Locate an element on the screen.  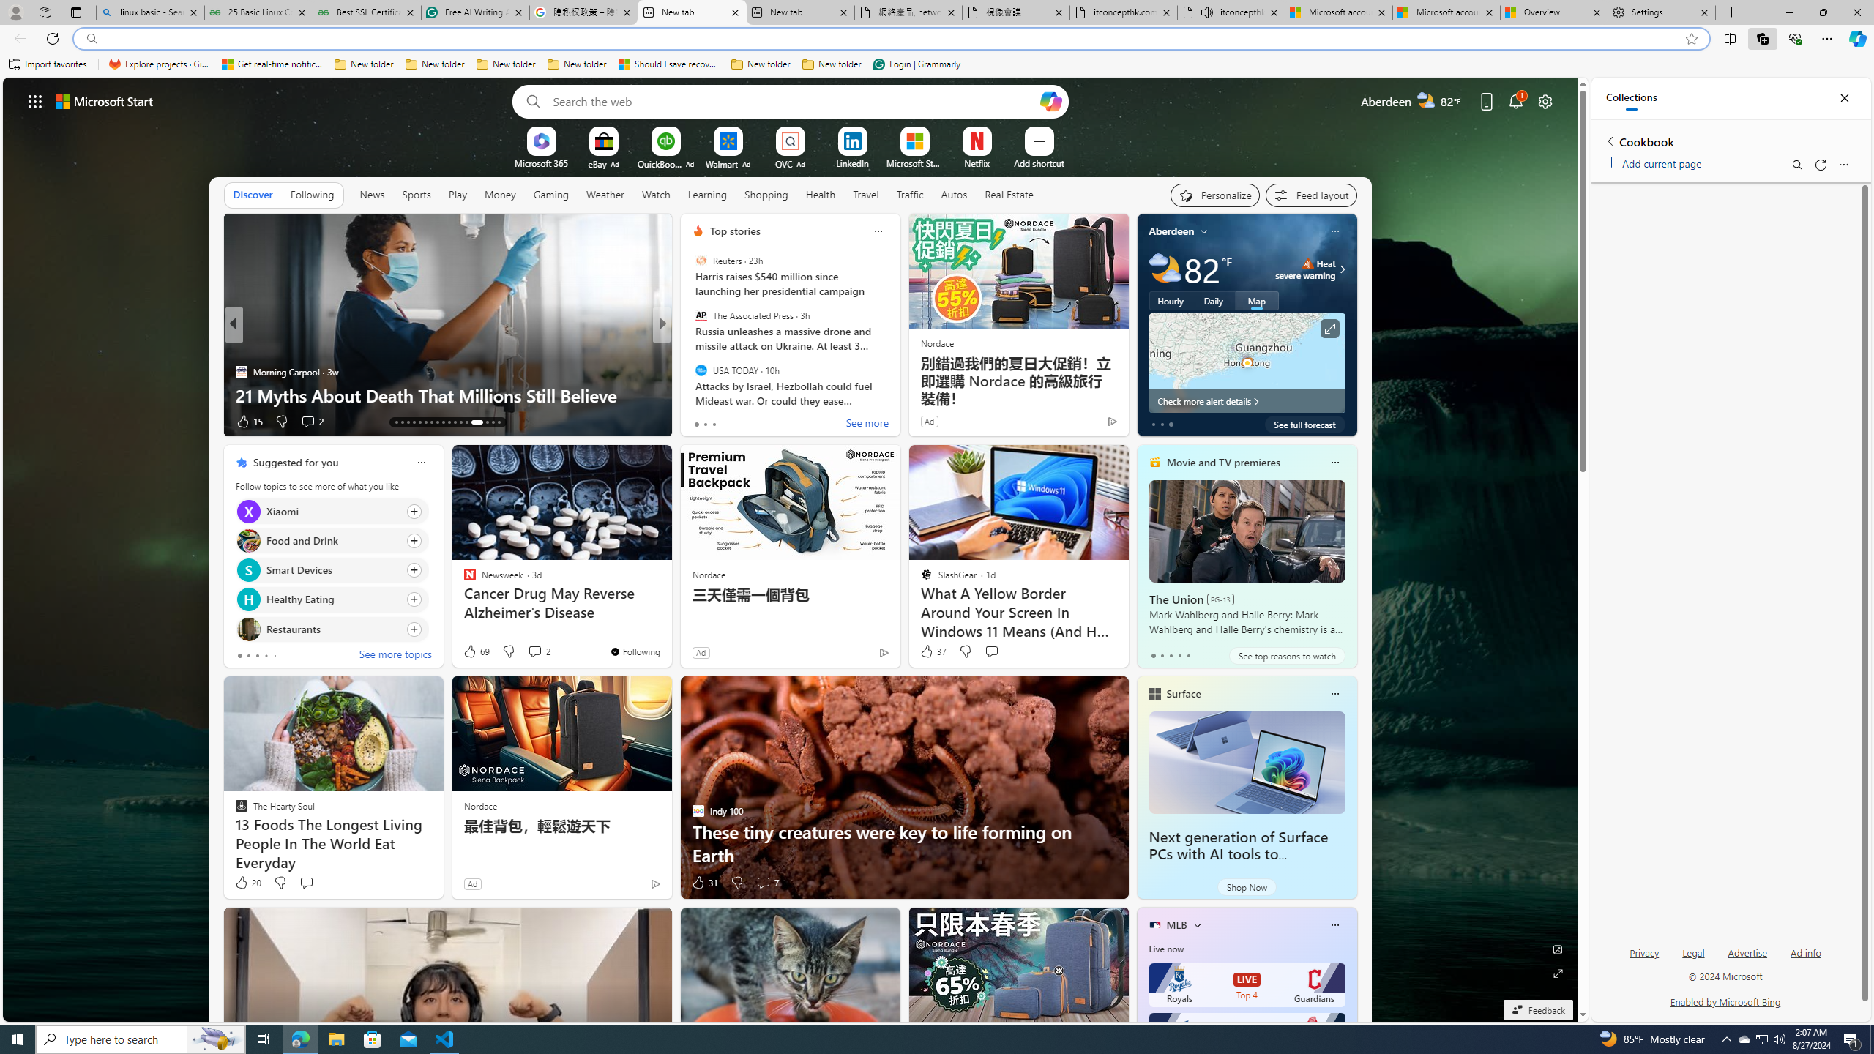
Autos is located at coordinates (953, 194).